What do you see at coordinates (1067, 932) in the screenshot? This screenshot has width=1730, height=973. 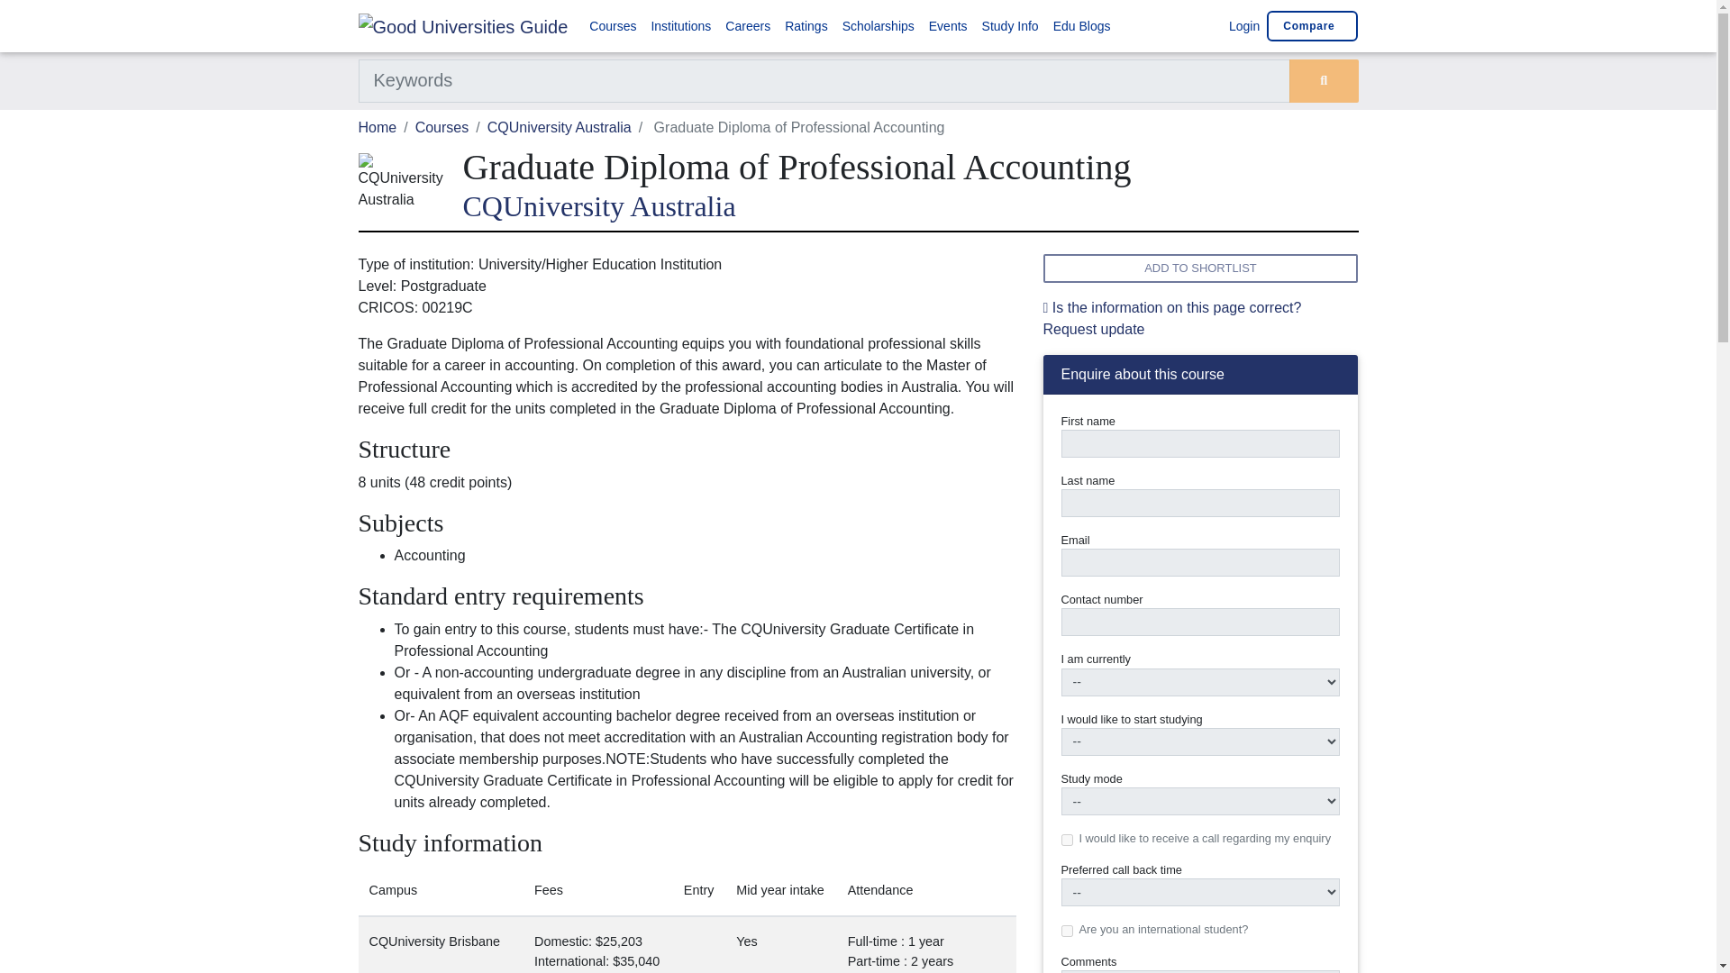 I see `yes` at bounding box center [1067, 932].